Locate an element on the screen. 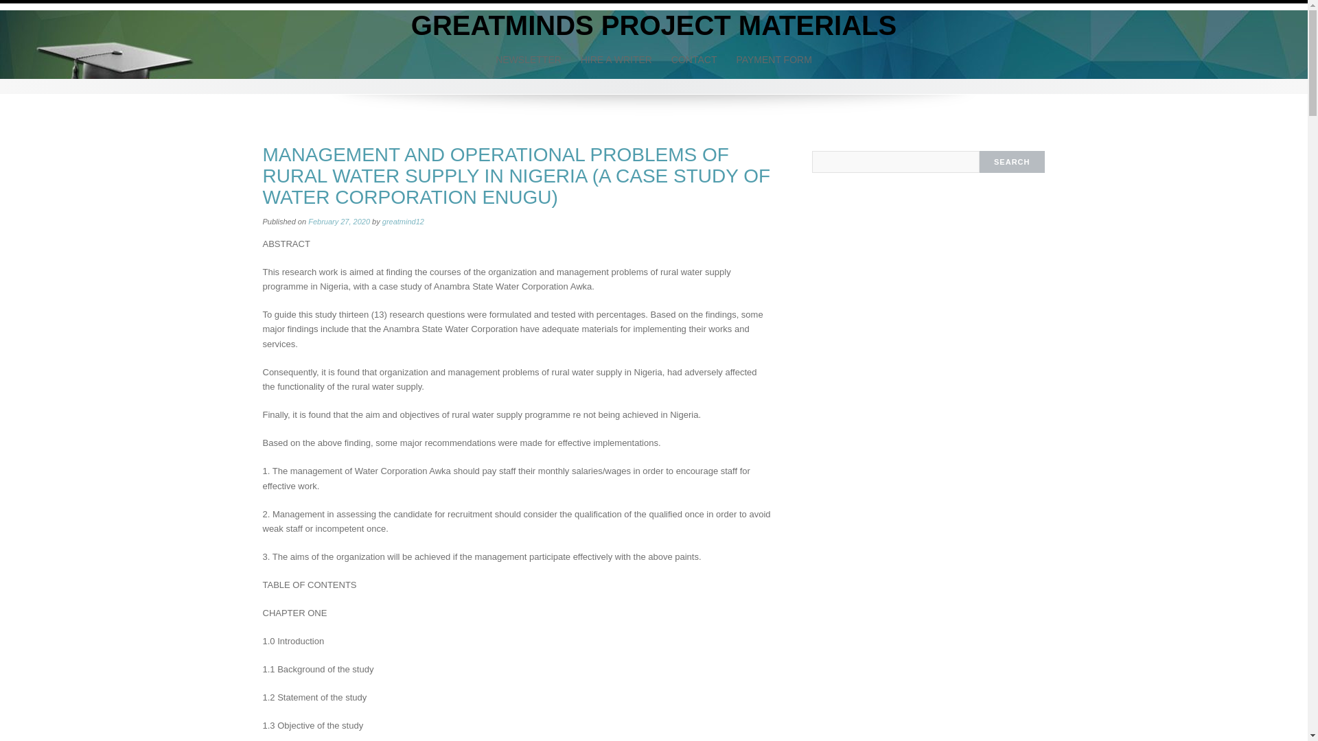 The height and width of the screenshot is (741, 1318). greatmind12 is located at coordinates (654, 25).